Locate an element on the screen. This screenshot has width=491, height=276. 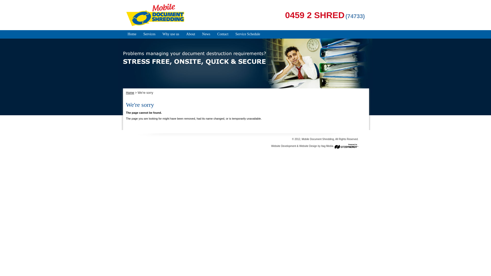
Service Schedule is located at coordinates (248, 34).